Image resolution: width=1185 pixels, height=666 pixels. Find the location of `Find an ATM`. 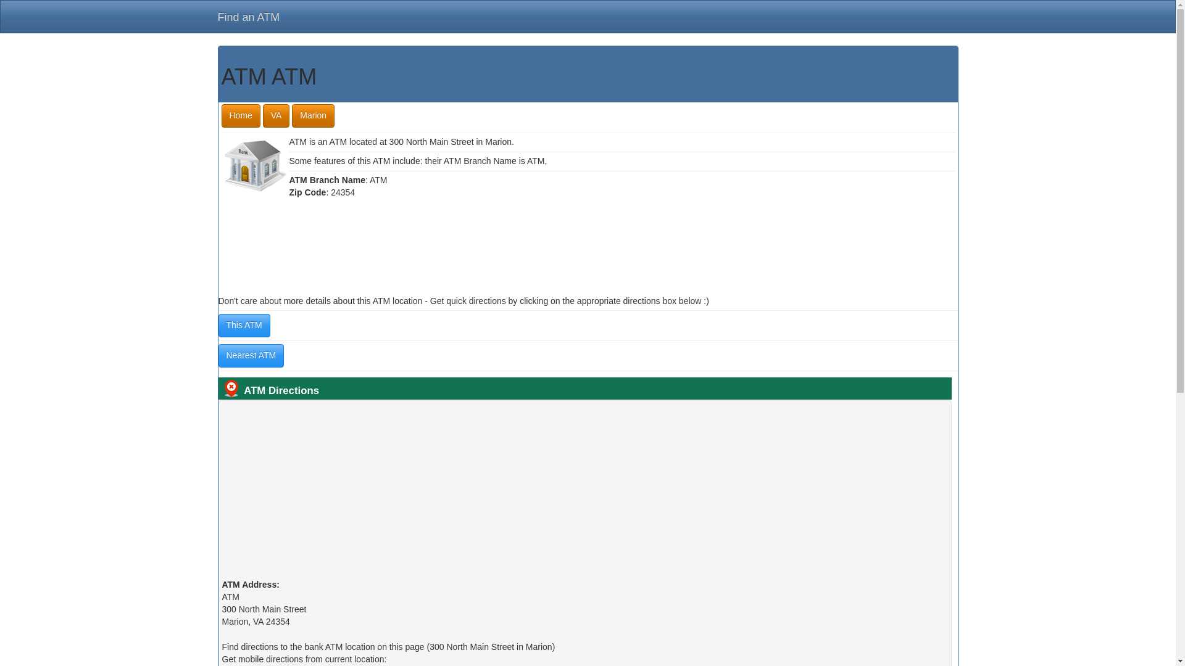

Find an ATM is located at coordinates (248, 17).